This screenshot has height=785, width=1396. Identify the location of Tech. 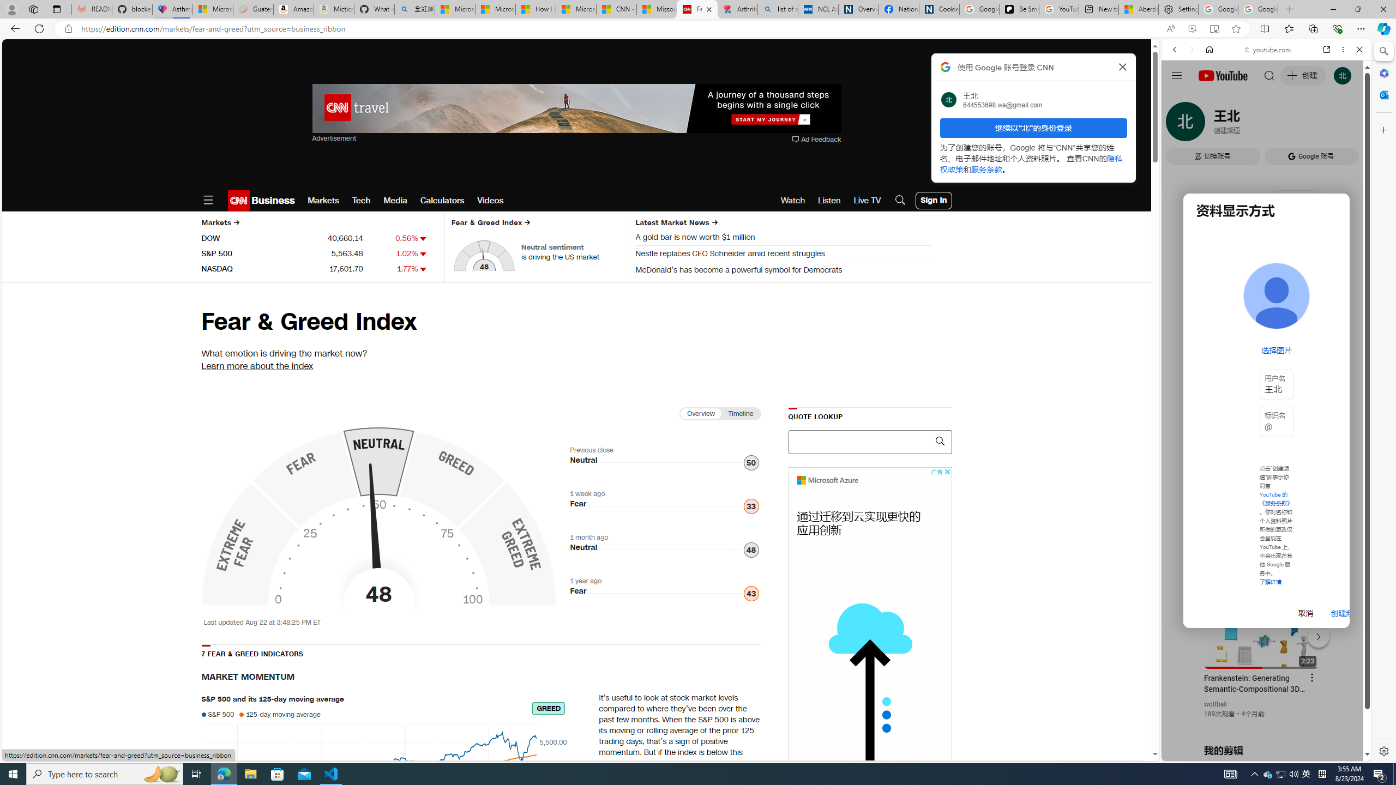
(361, 201).